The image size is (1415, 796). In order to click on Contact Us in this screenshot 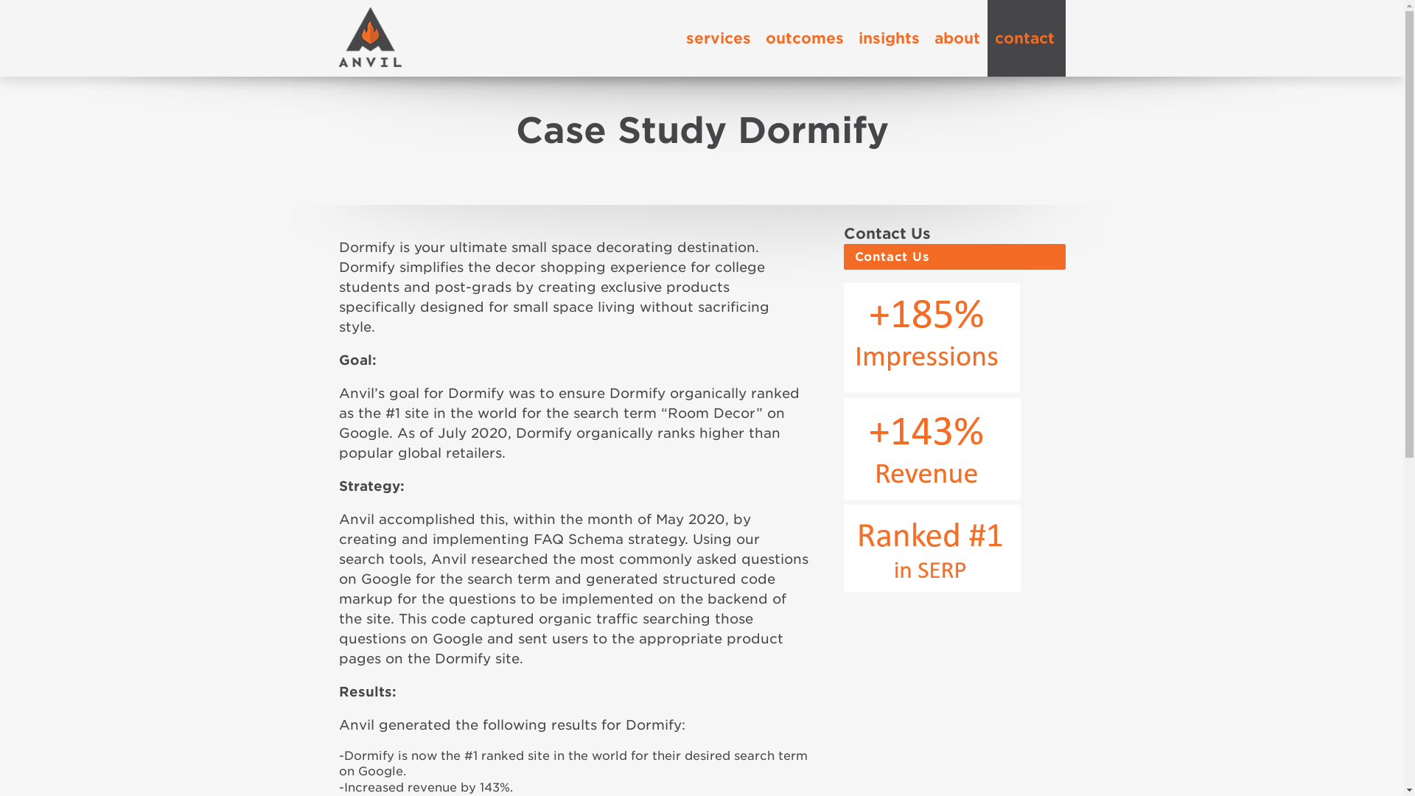, I will do `click(954, 256)`.